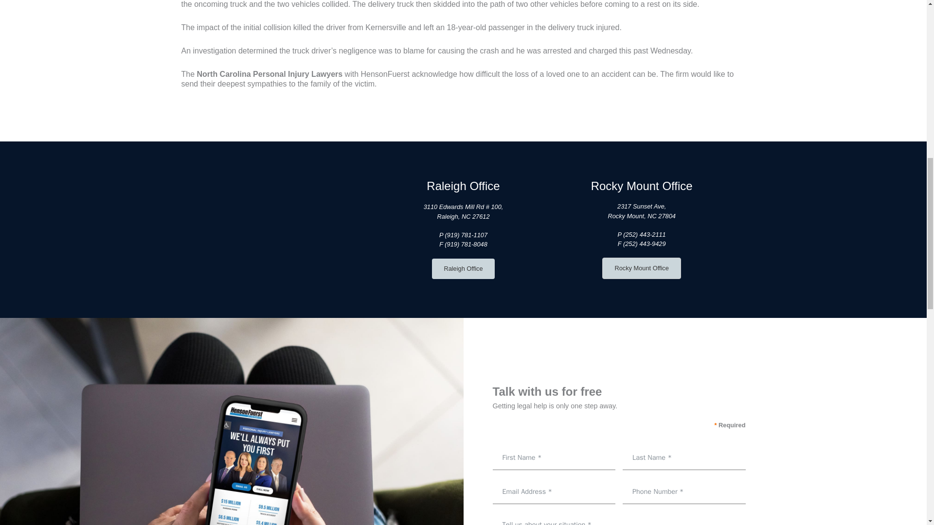 The width and height of the screenshot is (934, 525). What do you see at coordinates (285, 229) in the screenshot?
I see `map-pin-icon-w` at bounding box center [285, 229].